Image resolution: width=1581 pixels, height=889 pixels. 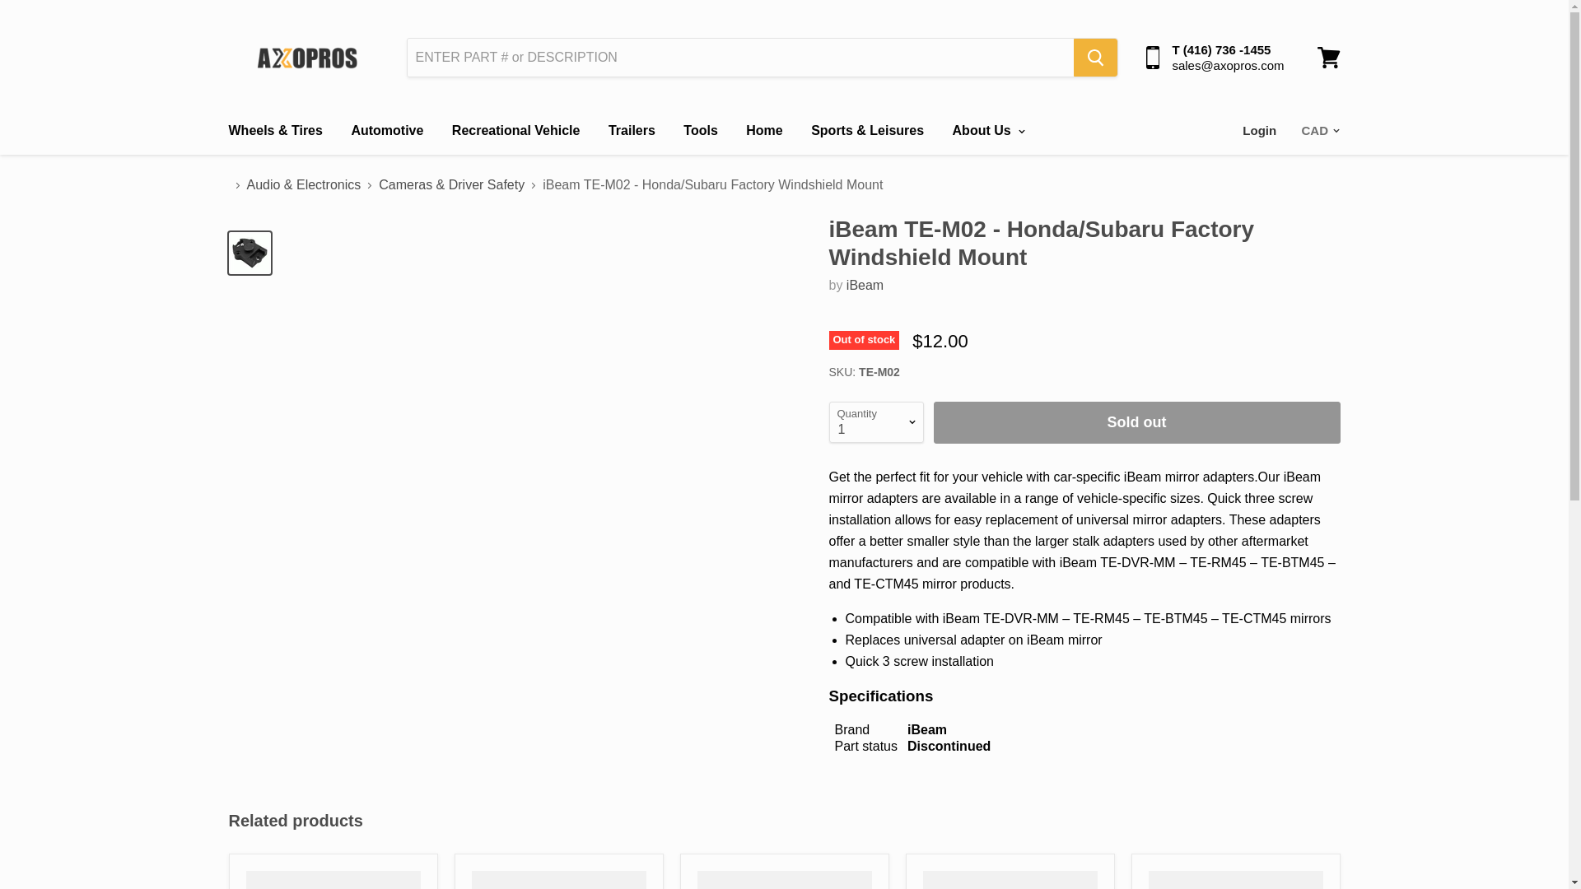 I want to click on Automotive, so click(x=387, y=131).